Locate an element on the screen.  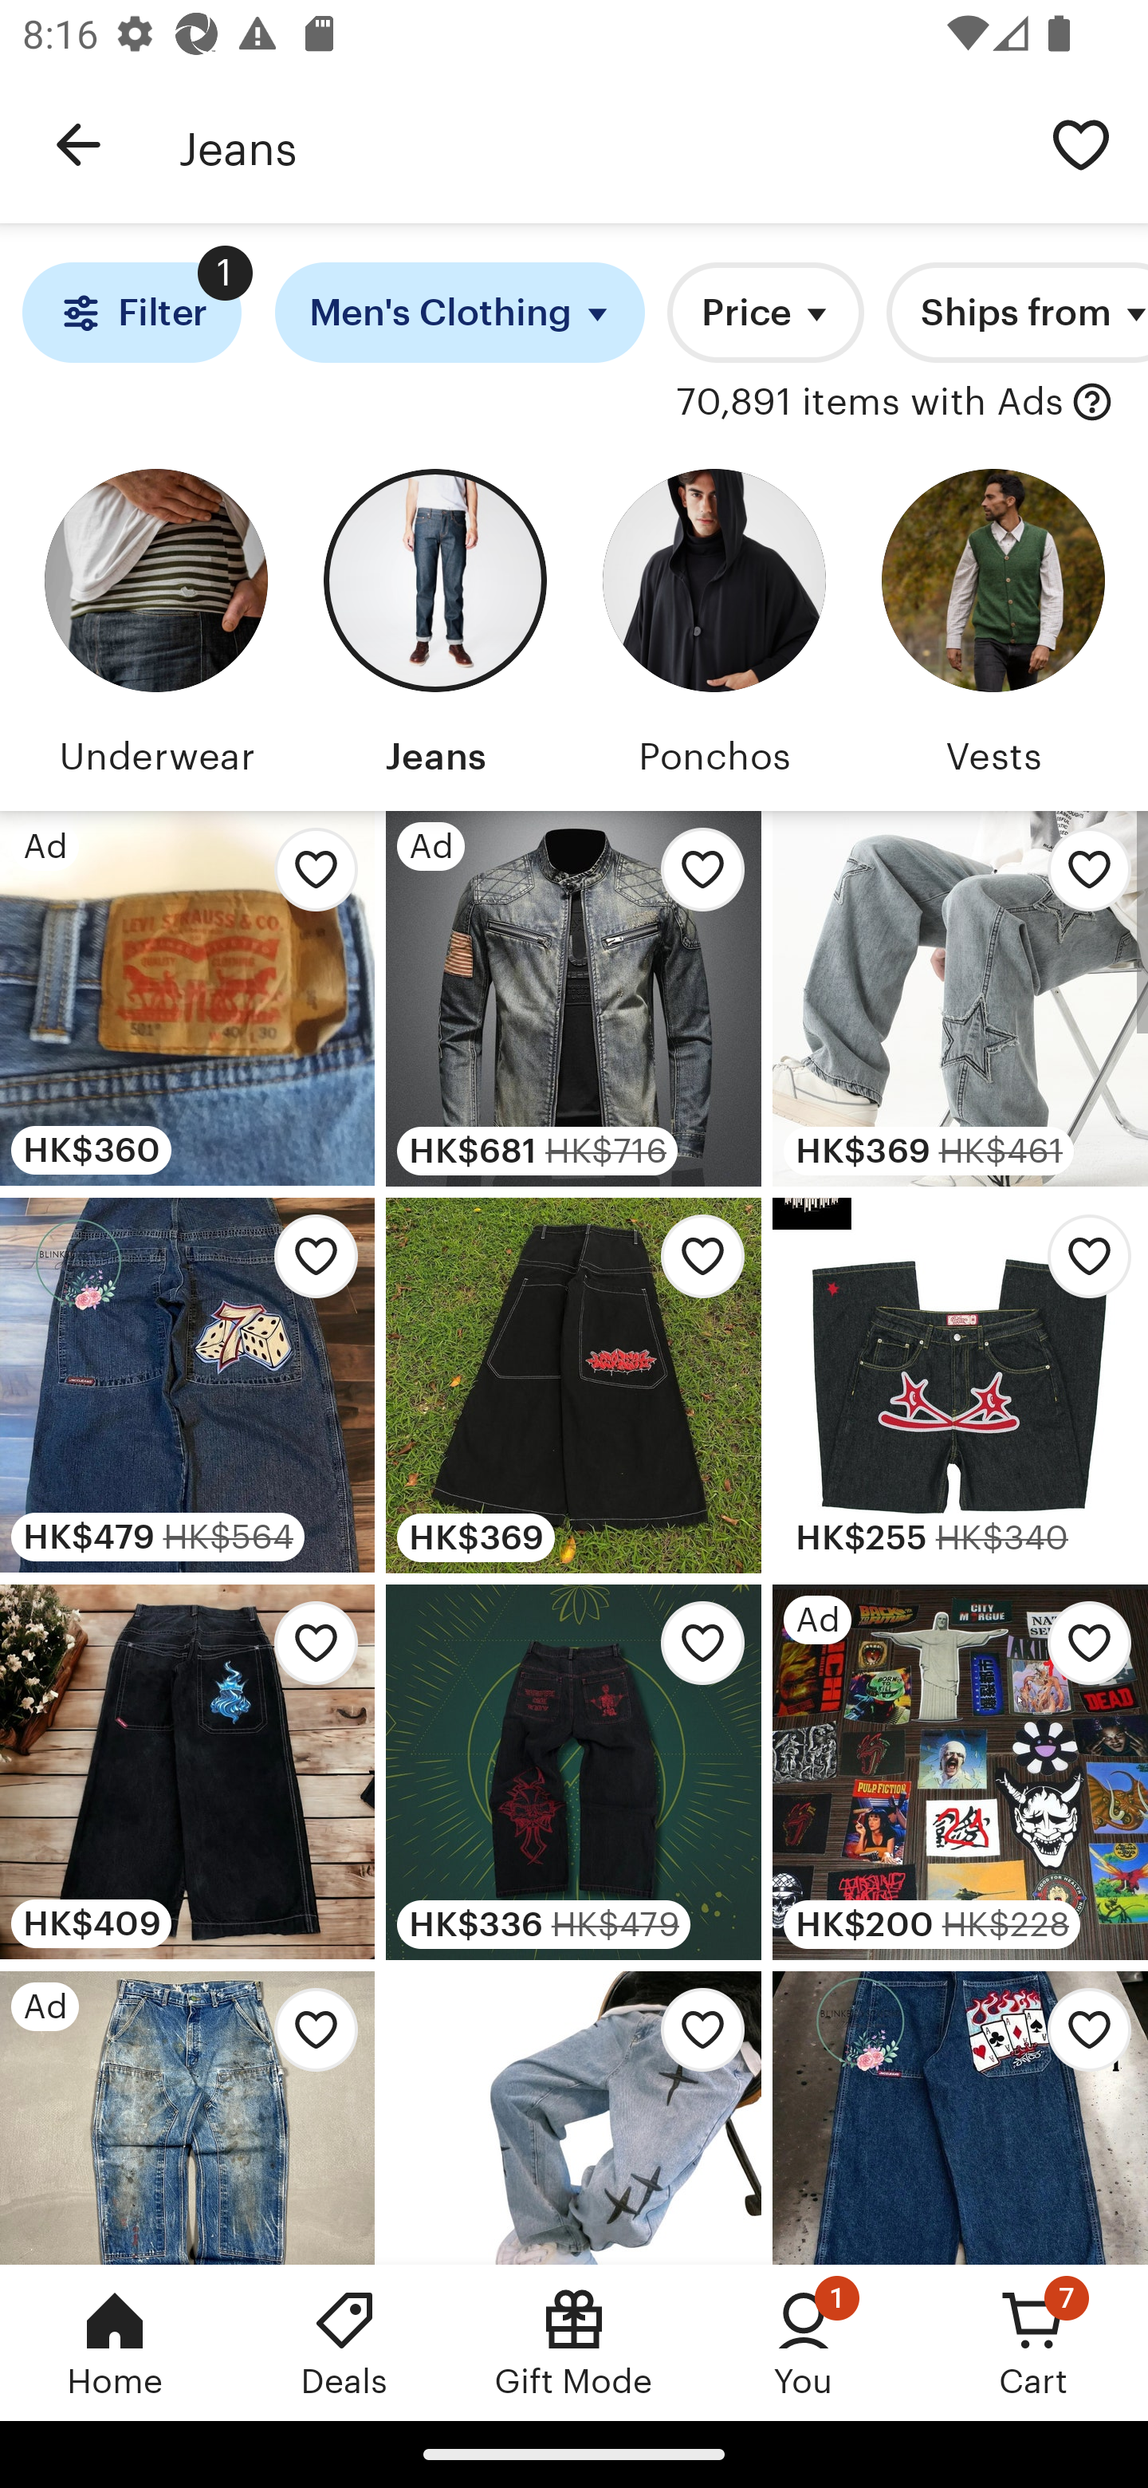
Jeans is located at coordinates (434, 628).